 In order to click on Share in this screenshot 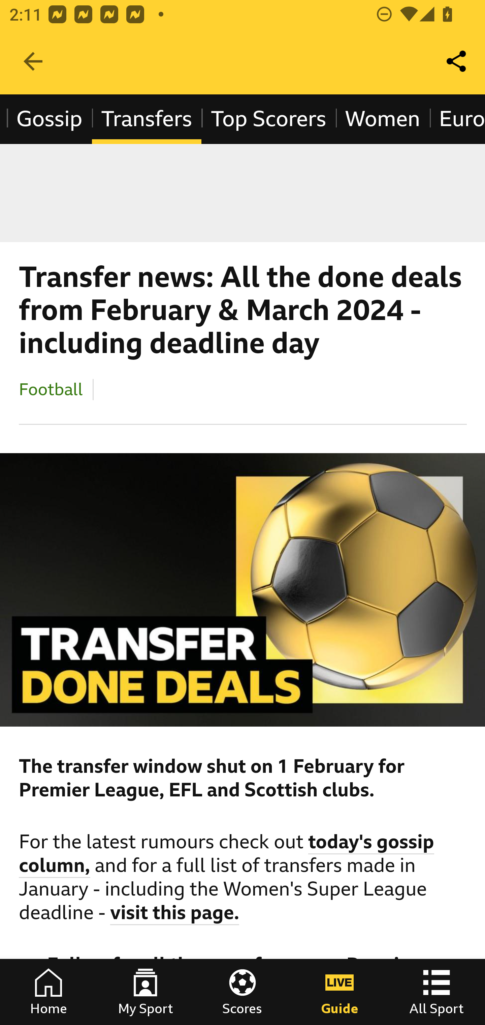, I will do `click(457, 61)`.